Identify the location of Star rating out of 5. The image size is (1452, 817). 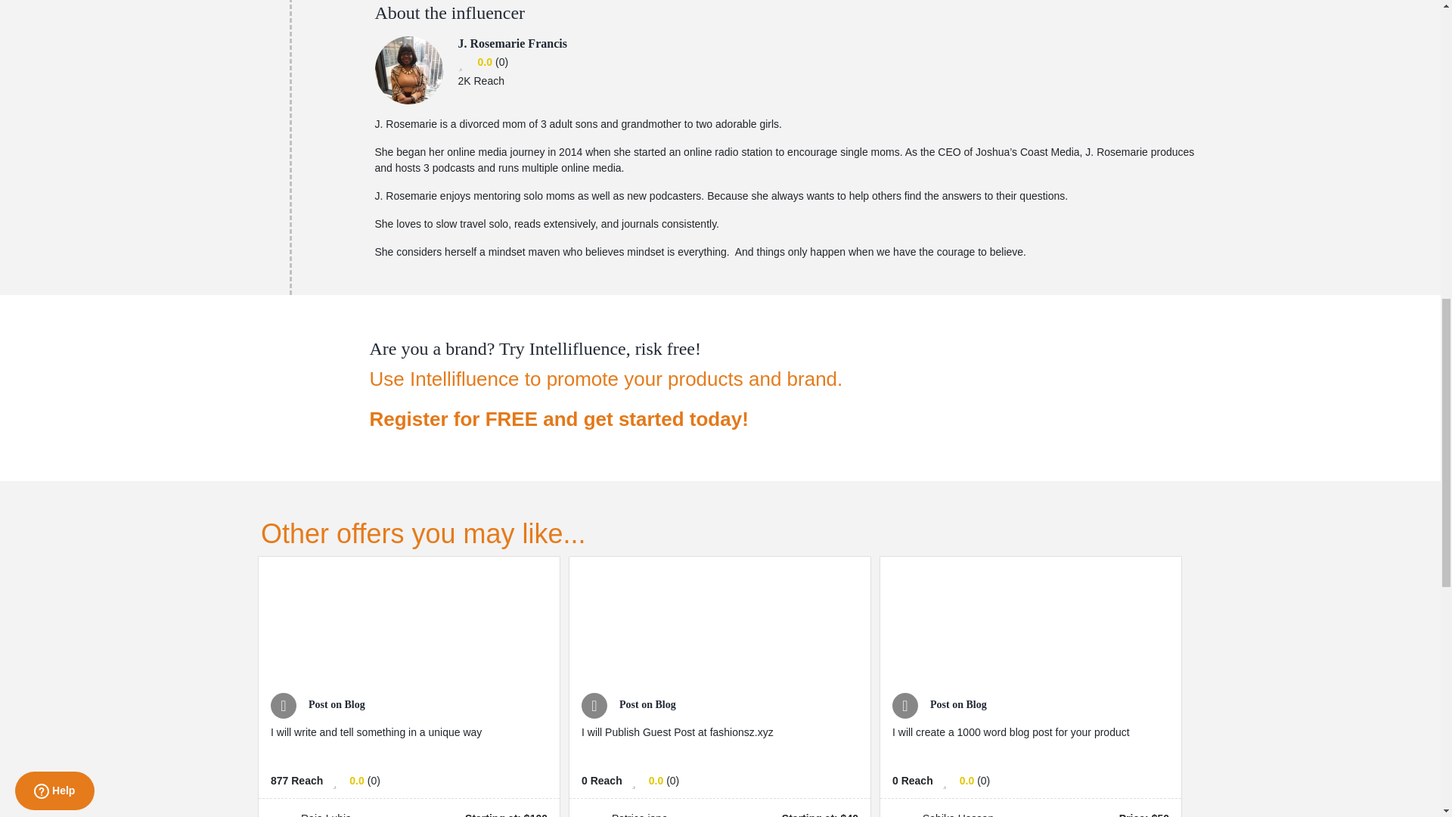
(357, 781).